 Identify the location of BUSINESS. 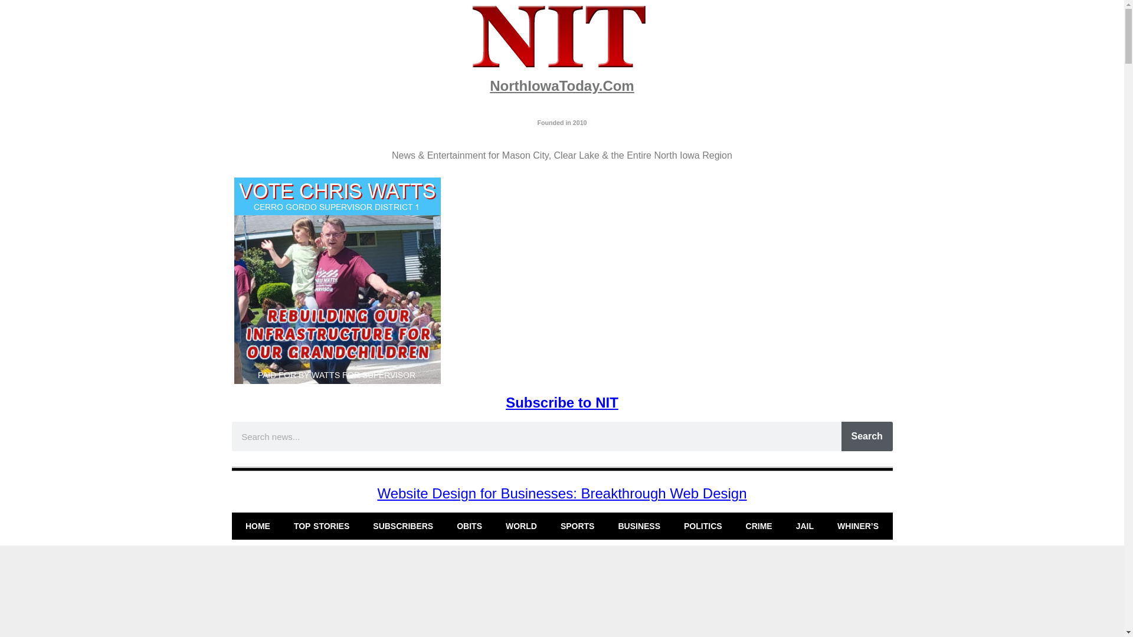
(638, 526).